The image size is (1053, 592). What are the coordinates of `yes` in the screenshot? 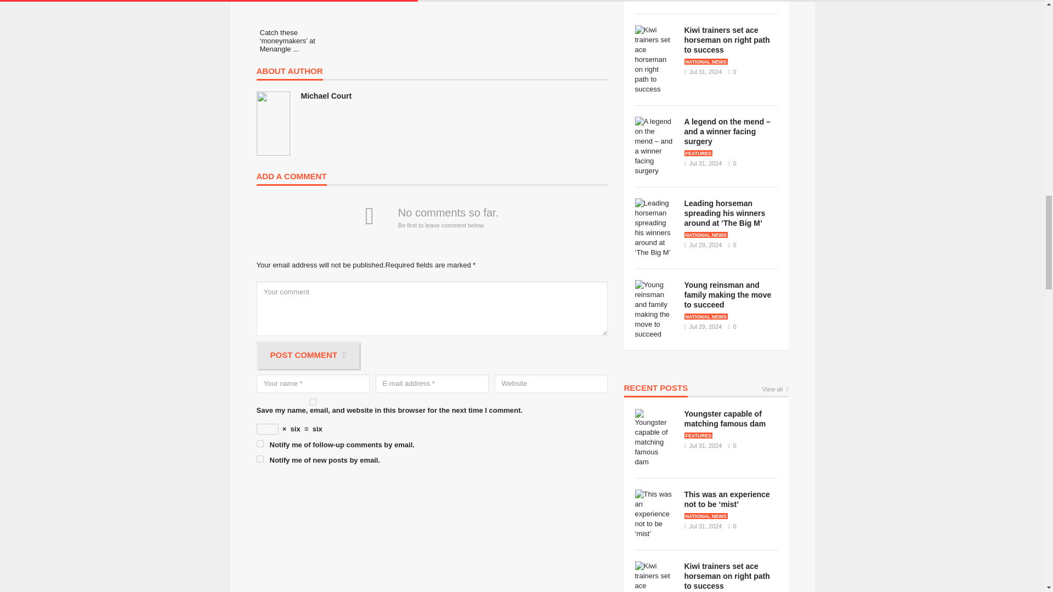 It's located at (313, 401).